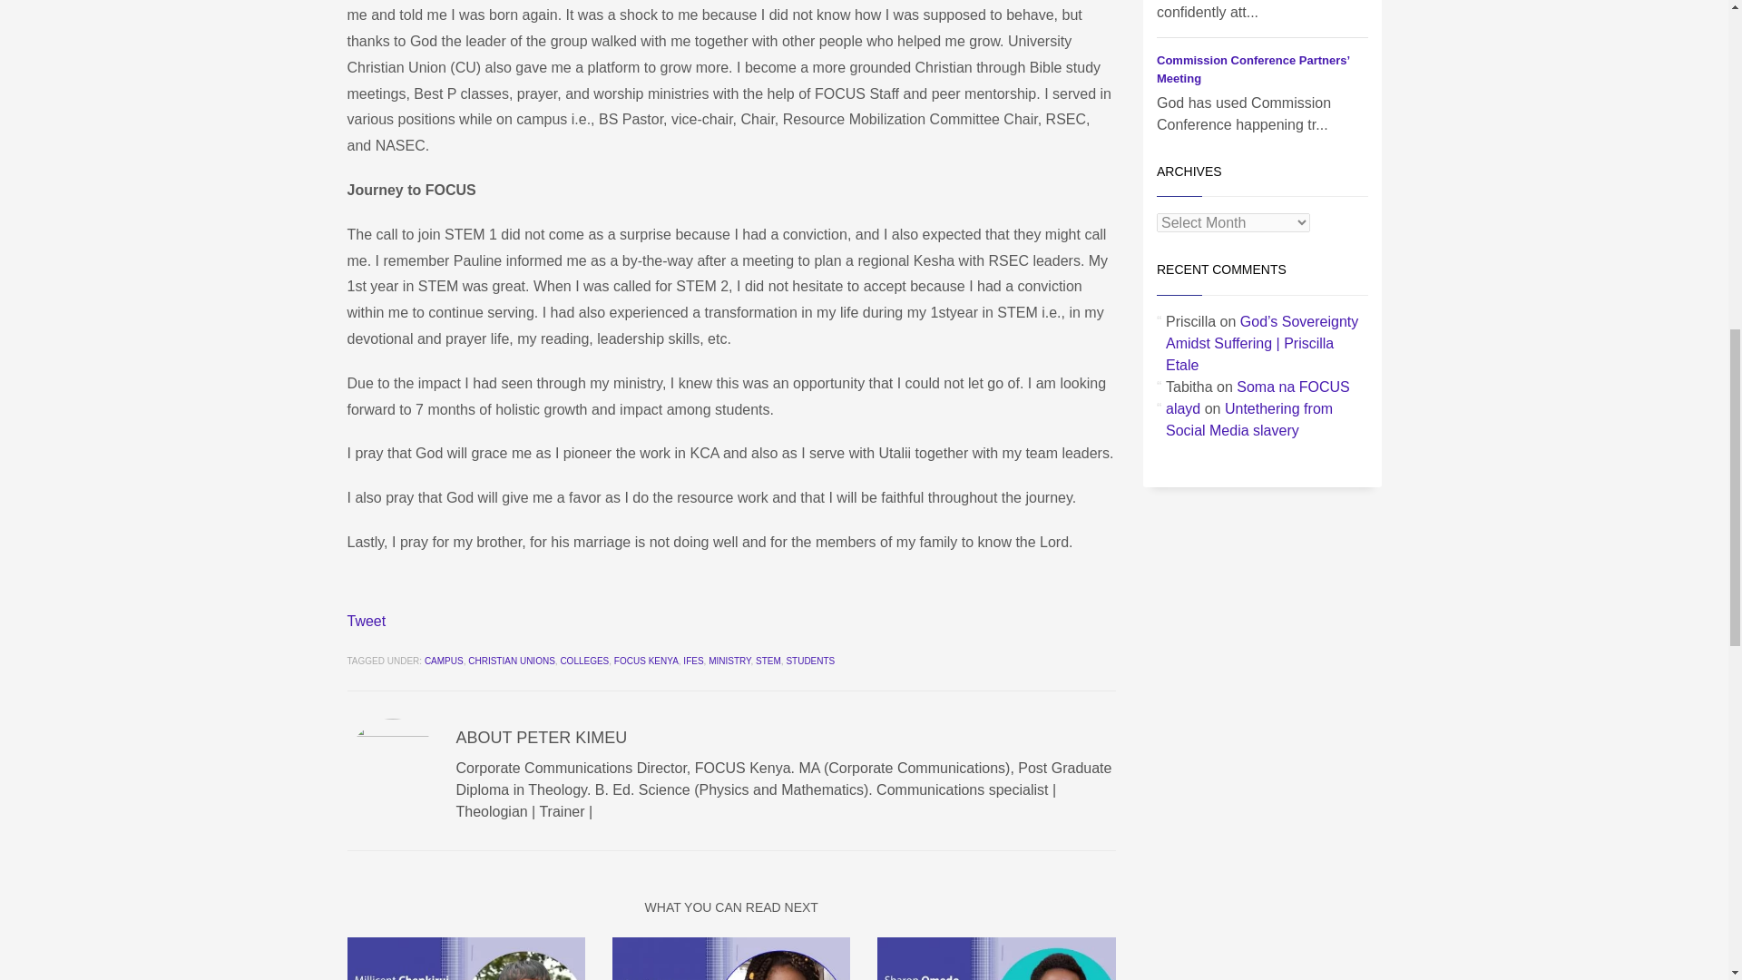 This screenshot has height=980, width=1742. I want to click on Milscent, so click(465, 958).